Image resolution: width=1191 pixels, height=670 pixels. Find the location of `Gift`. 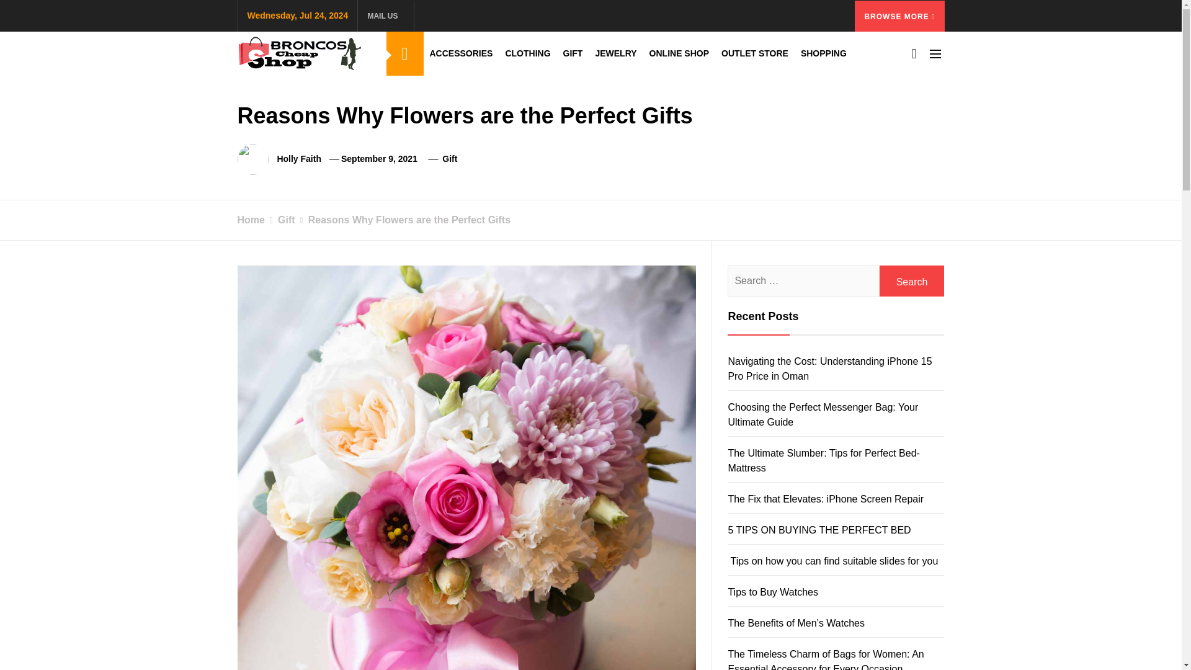

Gift is located at coordinates (449, 159).